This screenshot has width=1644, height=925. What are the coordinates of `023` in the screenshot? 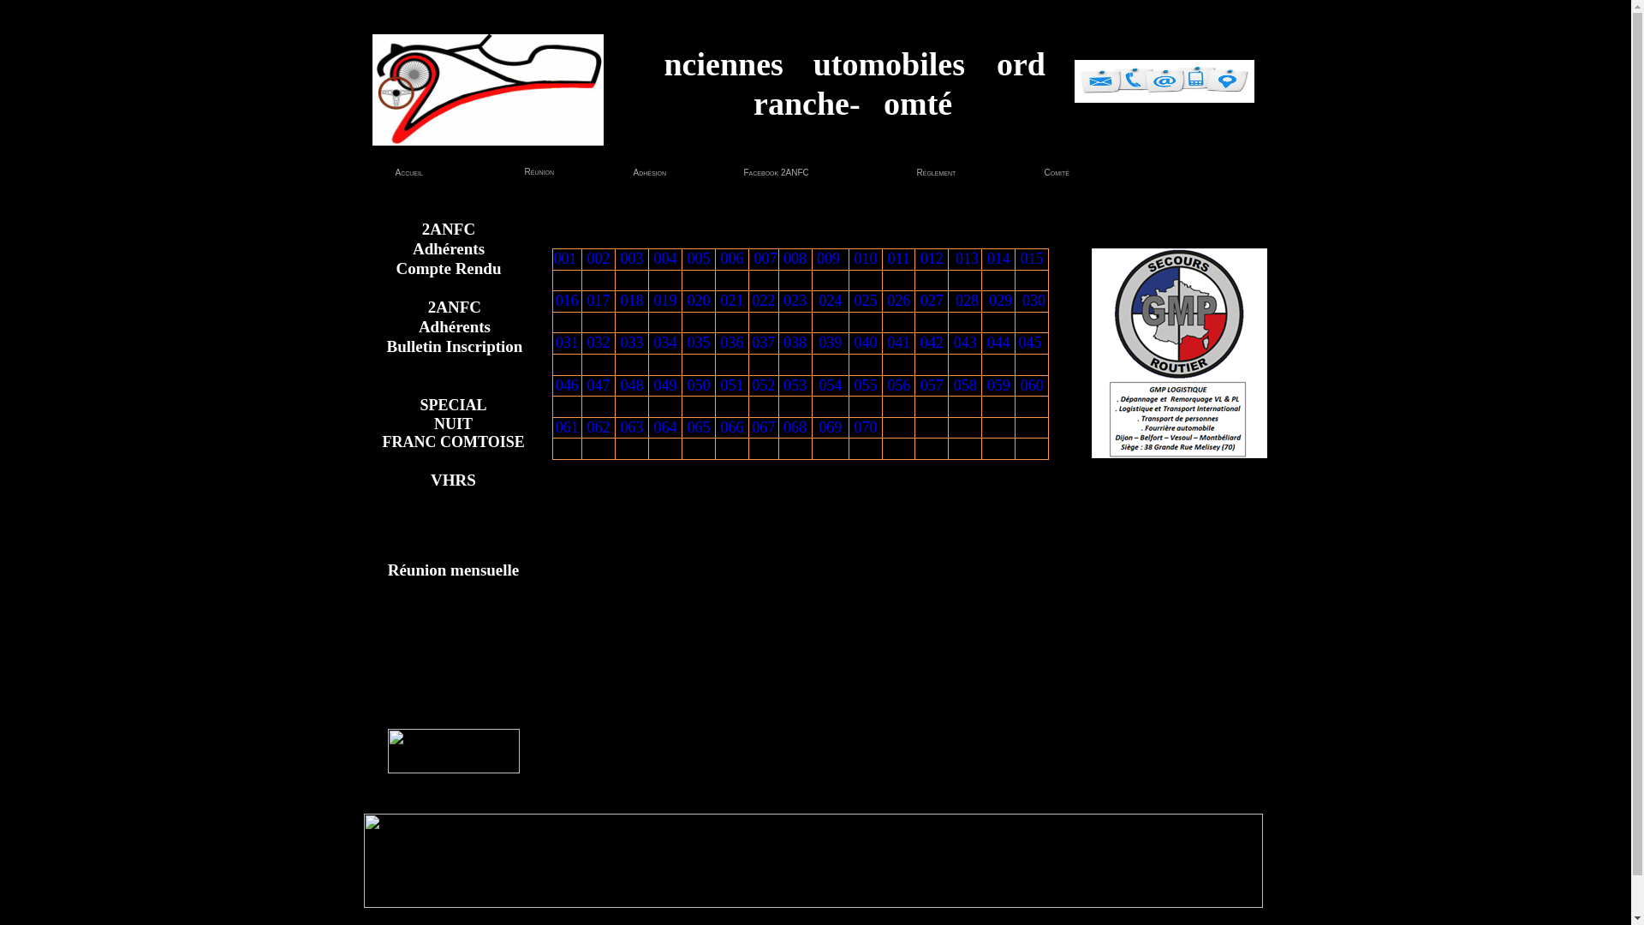 It's located at (795, 301).